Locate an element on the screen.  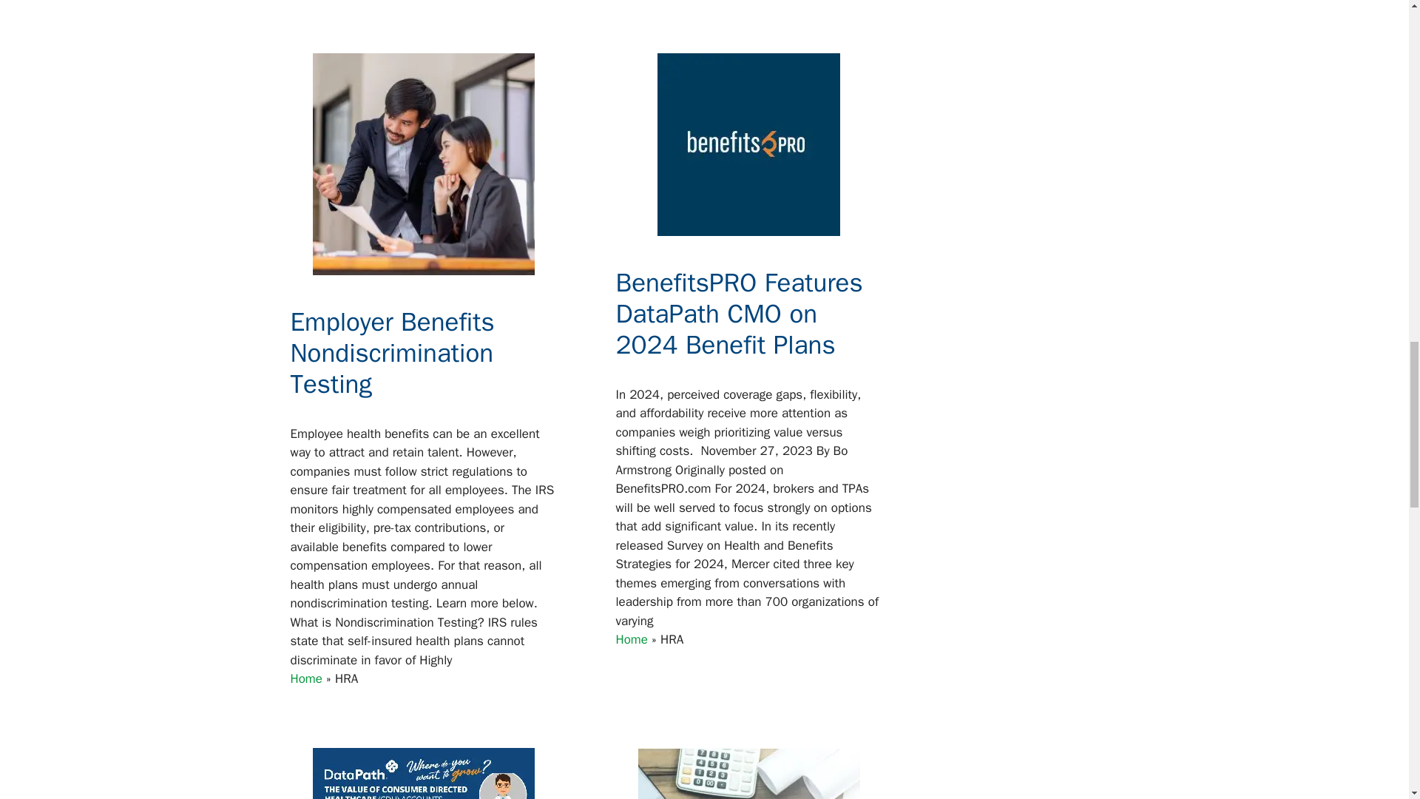
Employer Benefits Nondiscrimination Testing is located at coordinates (392, 352).